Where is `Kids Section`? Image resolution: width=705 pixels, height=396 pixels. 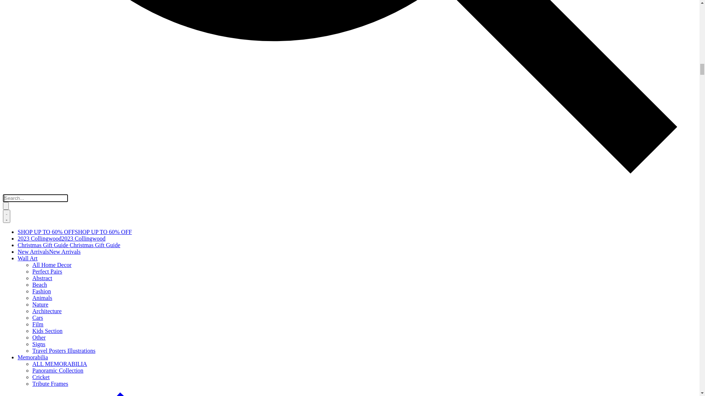 Kids Section is located at coordinates (18, 120).